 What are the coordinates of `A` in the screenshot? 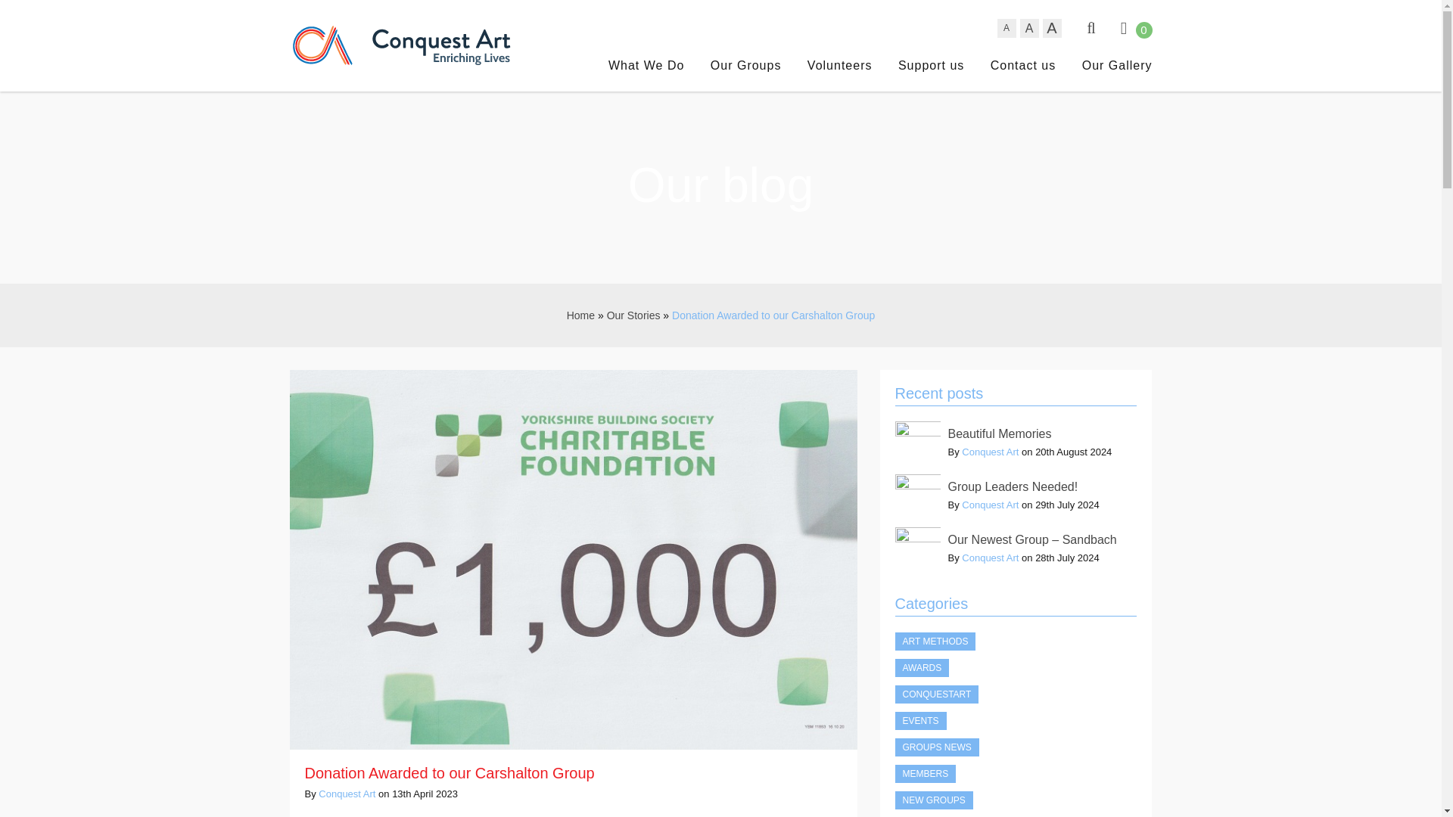 It's located at (1029, 27).